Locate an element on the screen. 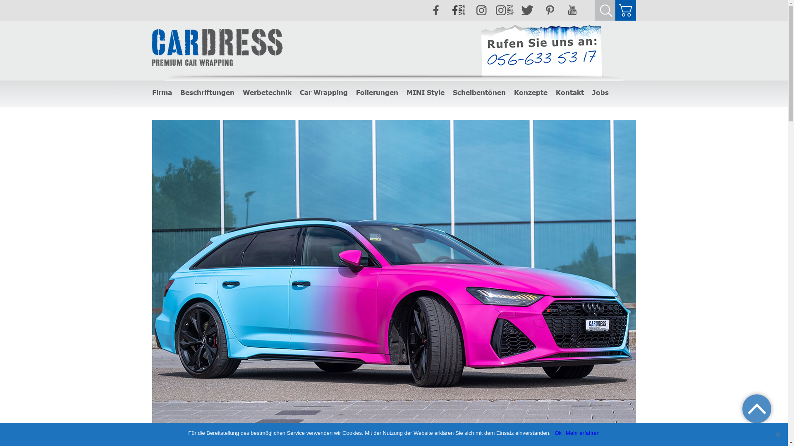  Steinschlagschutzfolierungen is located at coordinates (392, 104).